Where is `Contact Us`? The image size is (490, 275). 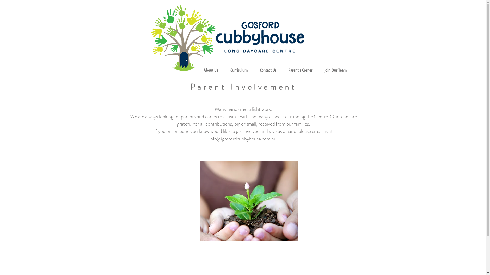
Contact Us is located at coordinates (268, 70).